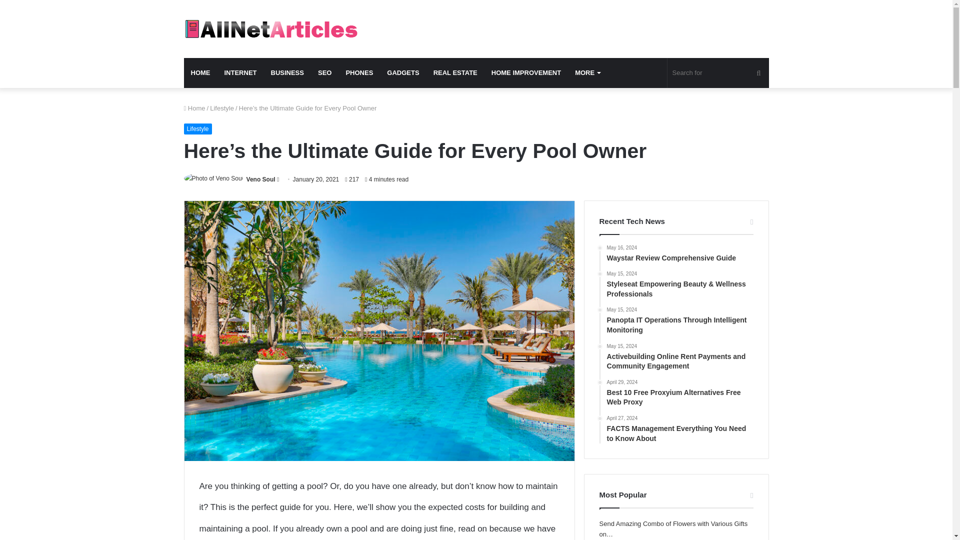 The image size is (960, 540). I want to click on BUSINESS, so click(287, 73).